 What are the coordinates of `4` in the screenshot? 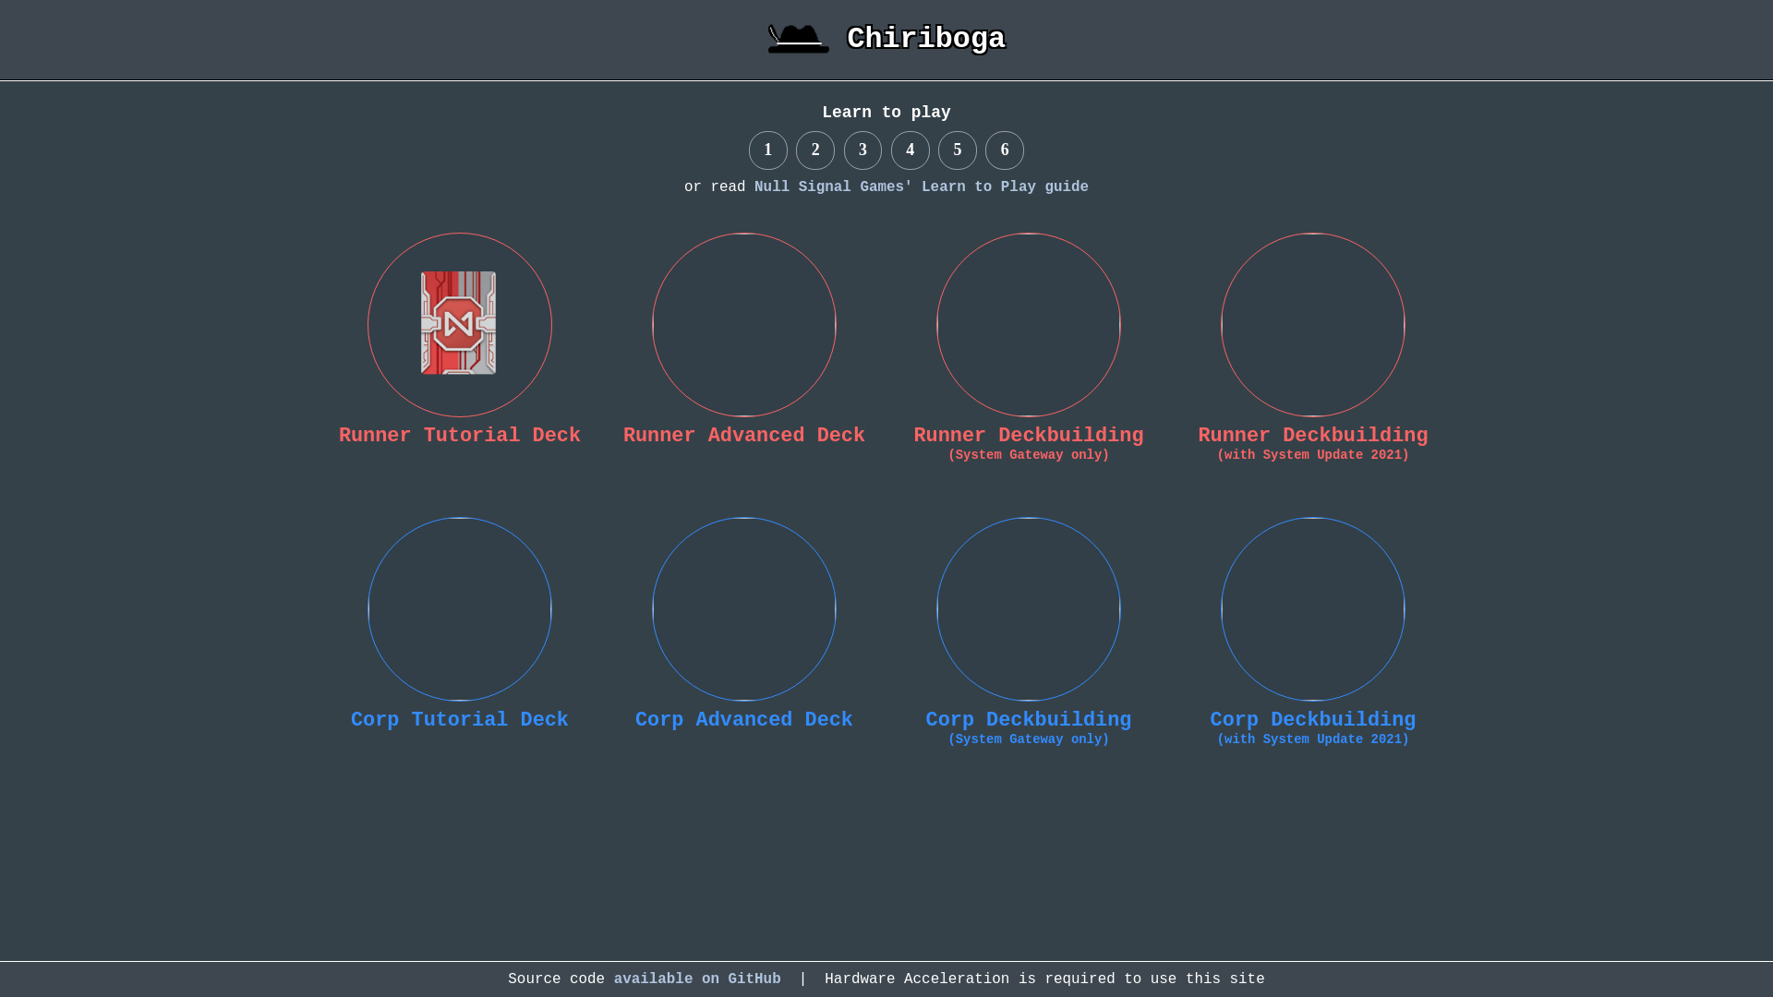 It's located at (911, 150).